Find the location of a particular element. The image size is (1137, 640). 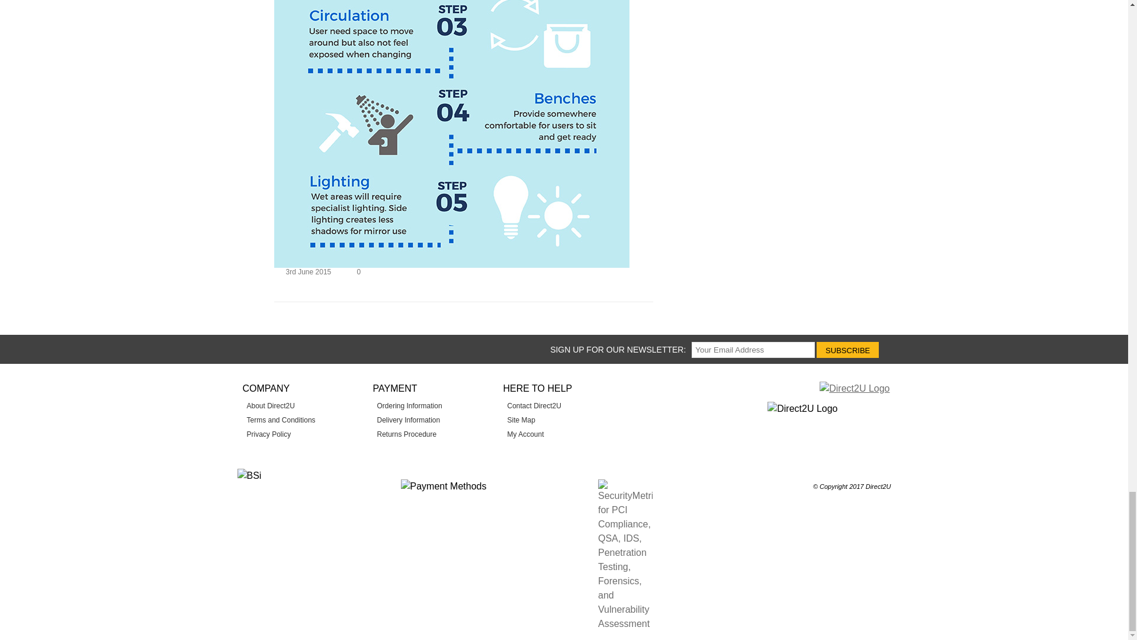

Subscribe is located at coordinates (847, 350).